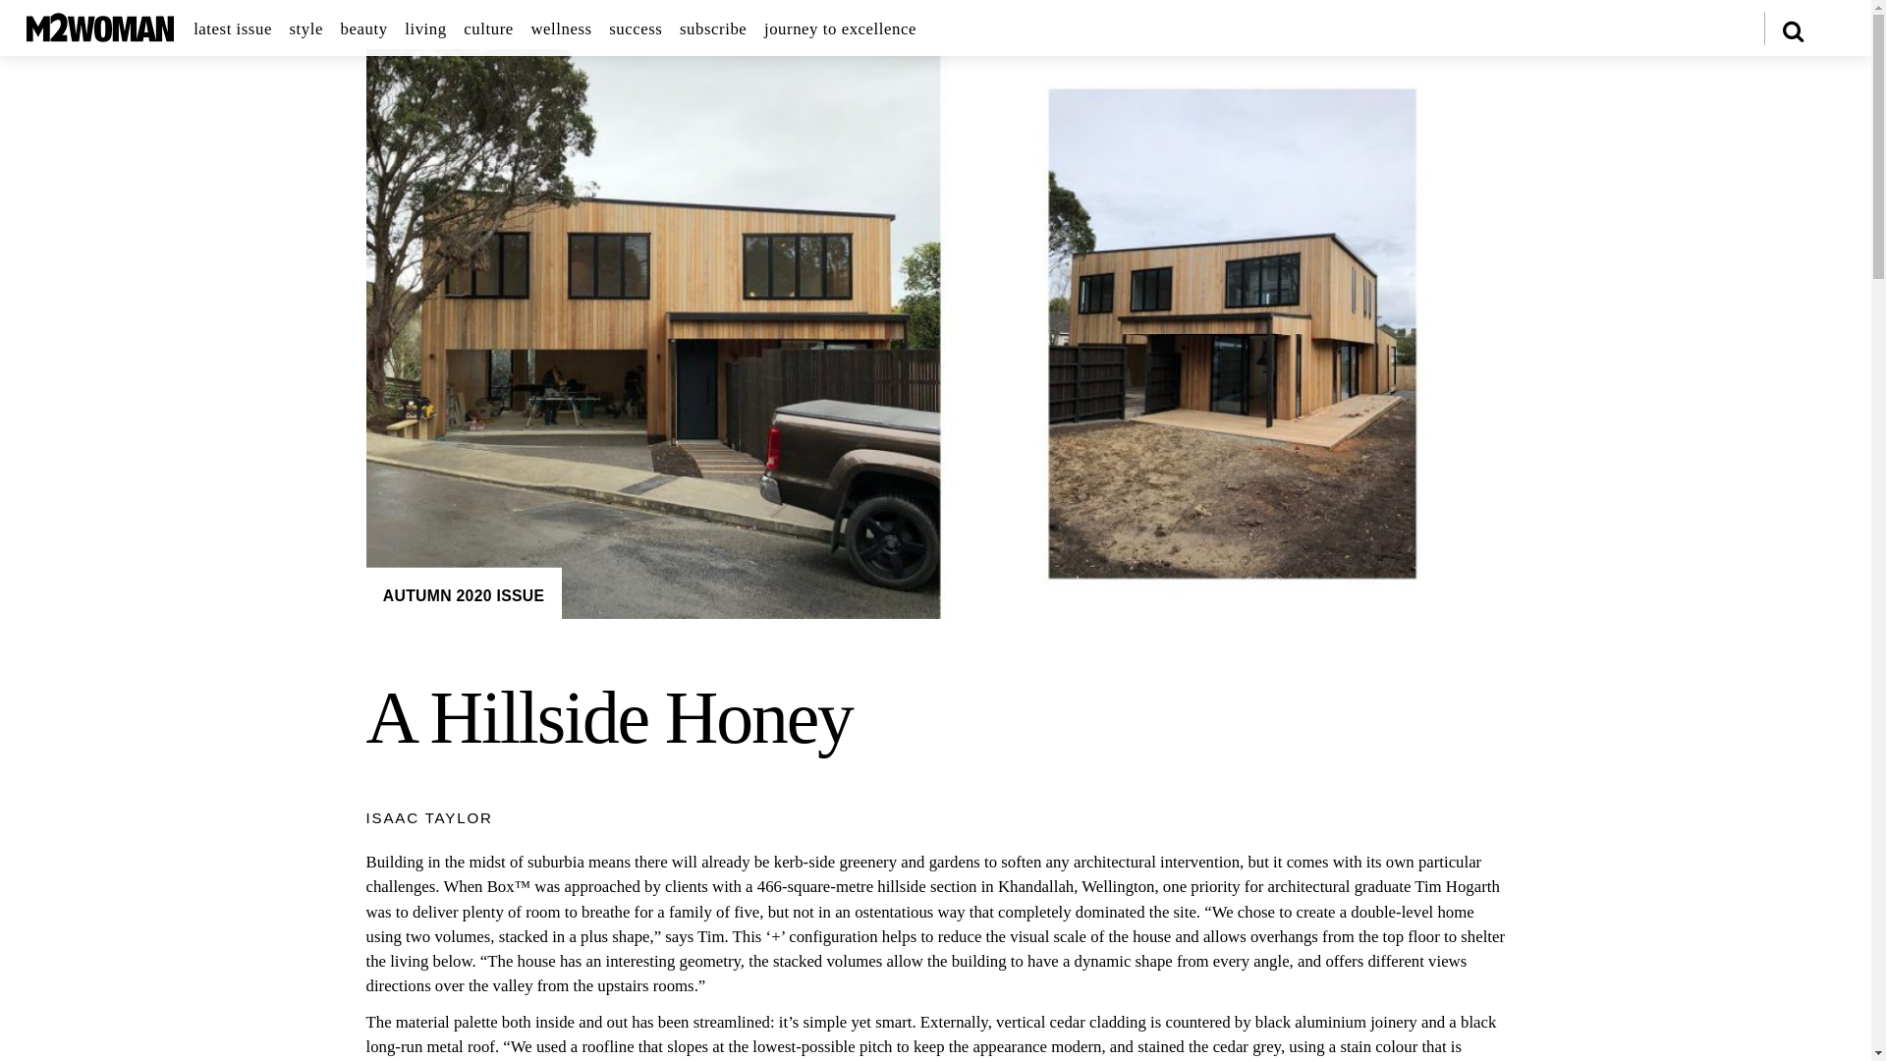  Describe the element at coordinates (428, 817) in the screenshot. I see `ISAAC TAYLOR` at that location.